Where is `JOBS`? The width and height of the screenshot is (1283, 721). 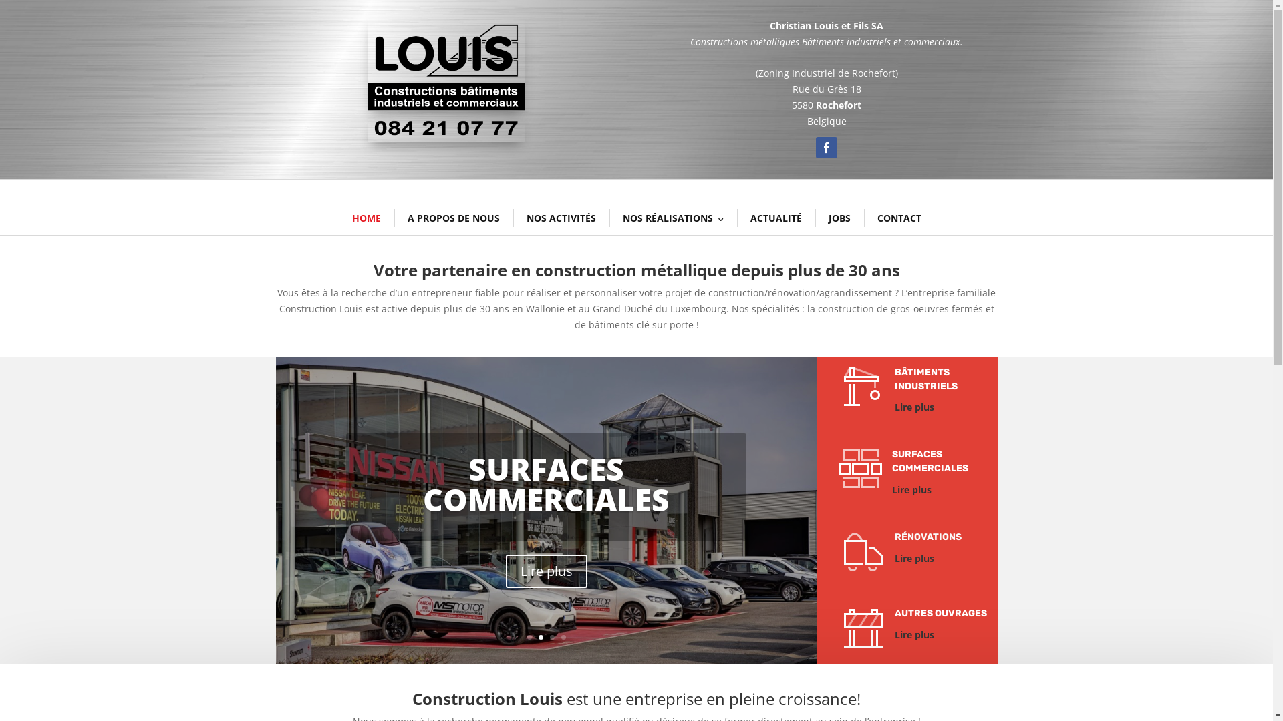
JOBS is located at coordinates (839, 218).